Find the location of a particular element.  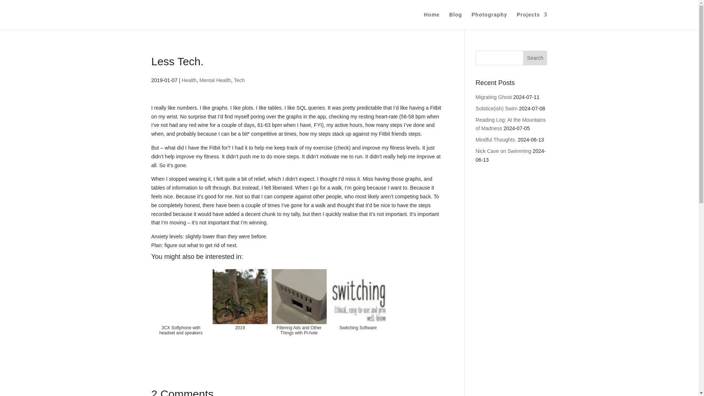

Migrating Ghost is located at coordinates (494, 97).